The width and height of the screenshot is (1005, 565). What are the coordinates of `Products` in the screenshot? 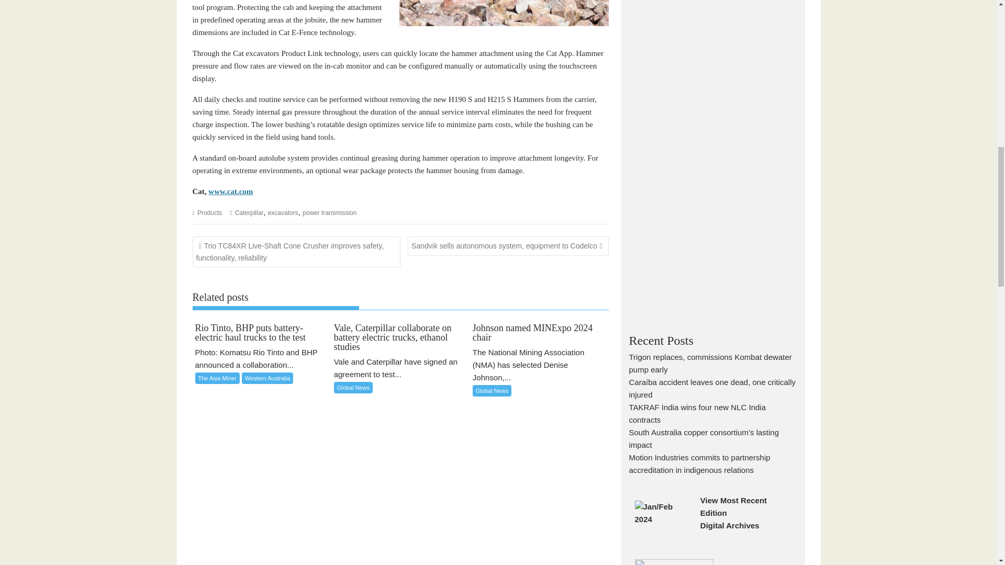 It's located at (209, 212).